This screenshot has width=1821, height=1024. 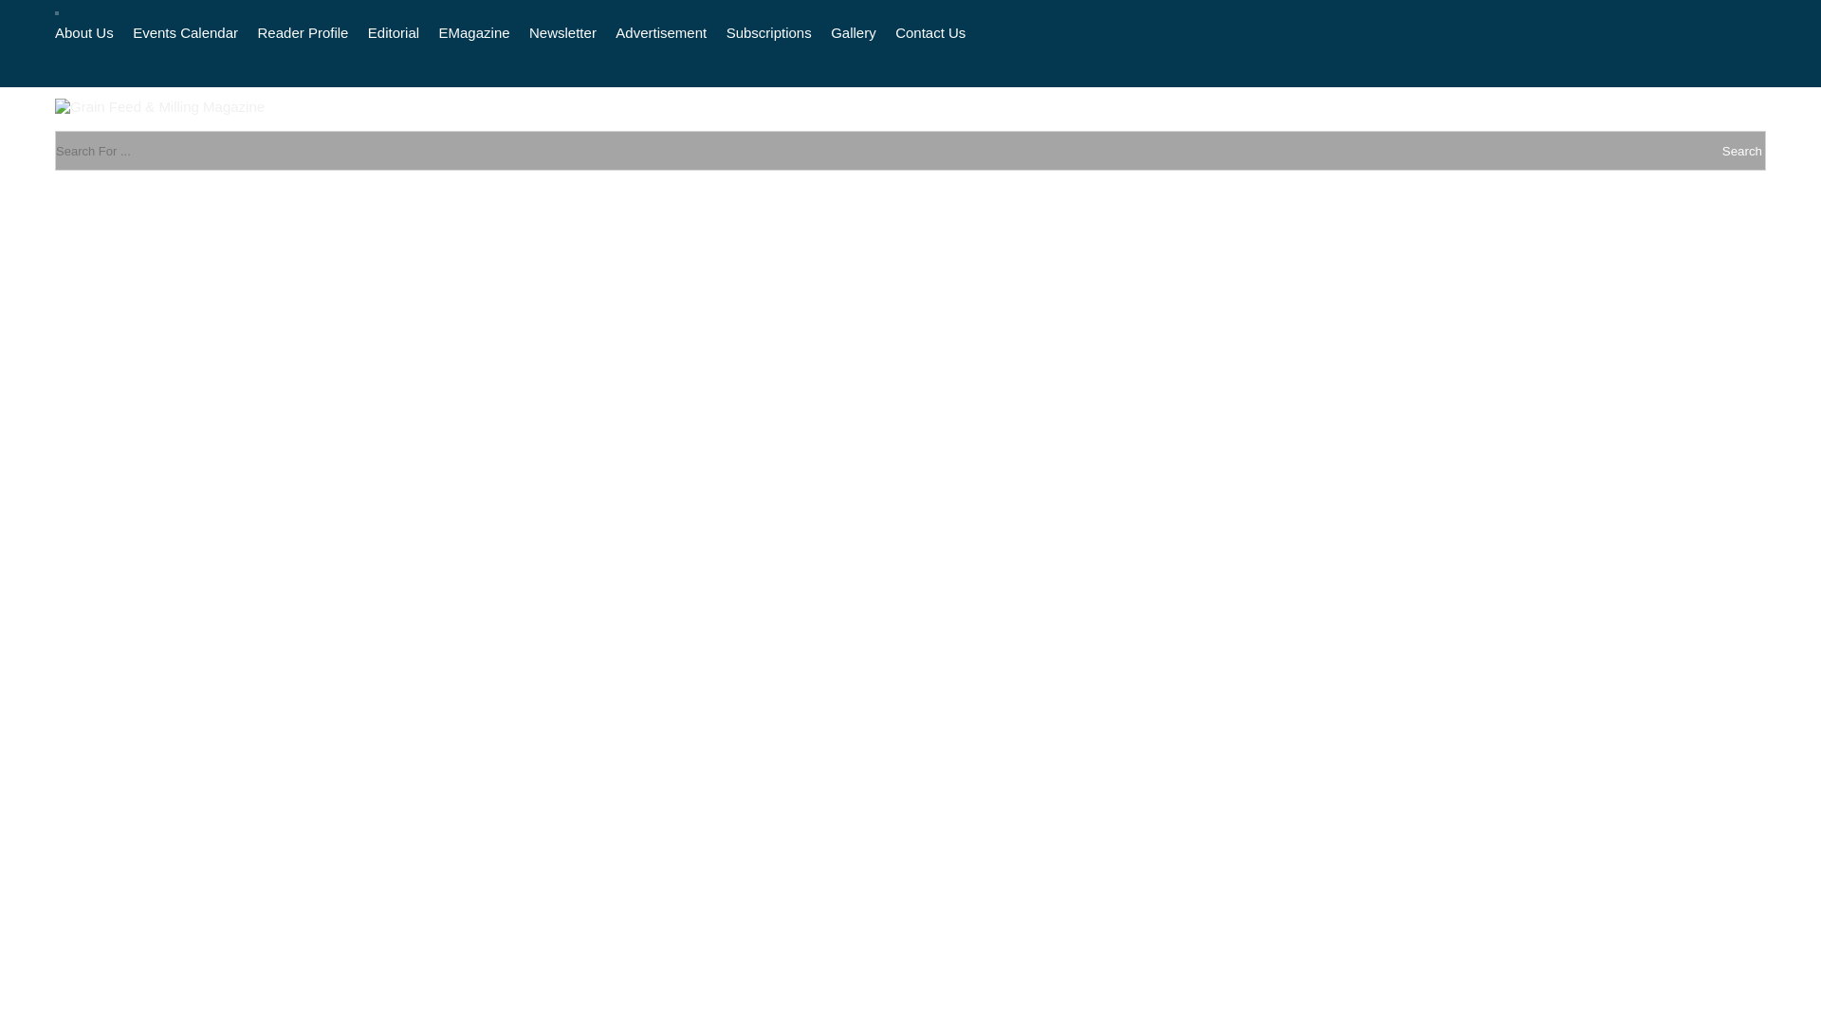 What do you see at coordinates (186, 32) in the screenshot?
I see `Events Calendar` at bounding box center [186, 32].